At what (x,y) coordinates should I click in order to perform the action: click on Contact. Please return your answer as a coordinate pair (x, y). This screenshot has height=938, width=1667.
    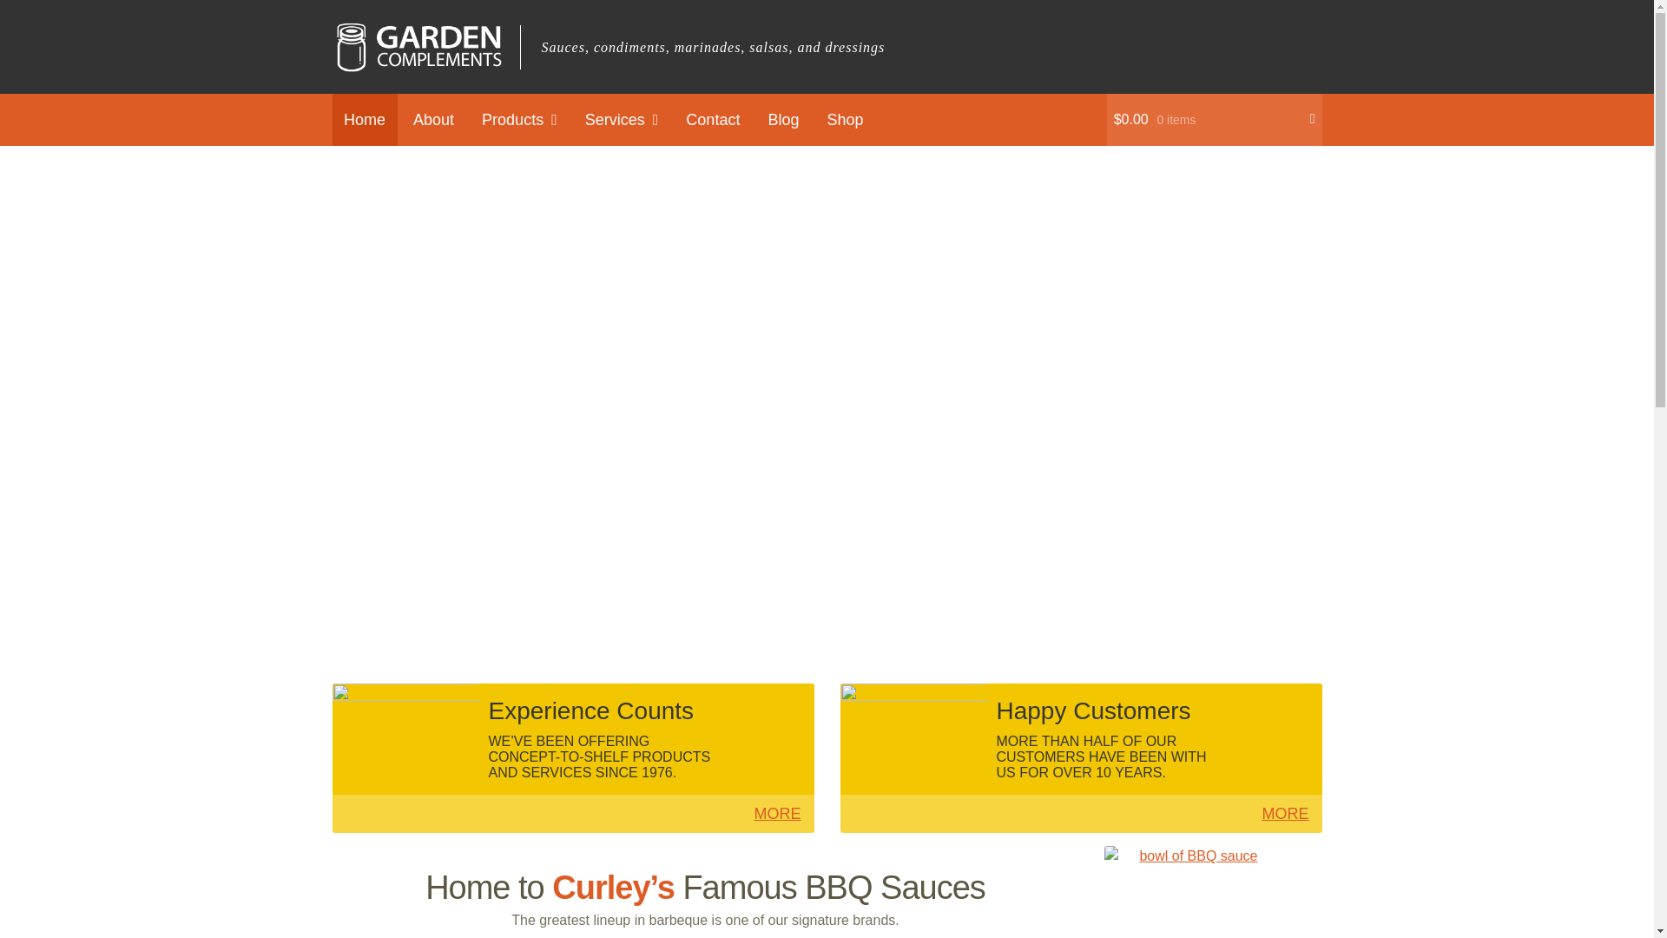
    Looking at the image, I should click on (713, 120).